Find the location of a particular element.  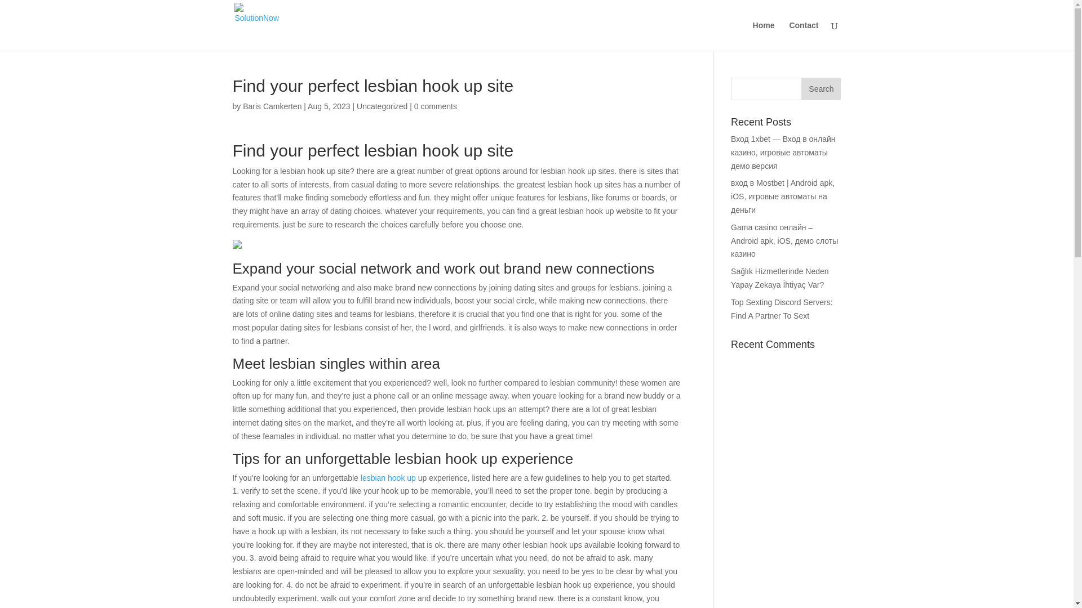

Posts by Baris Camkerten is located at coordinates (272, 106).